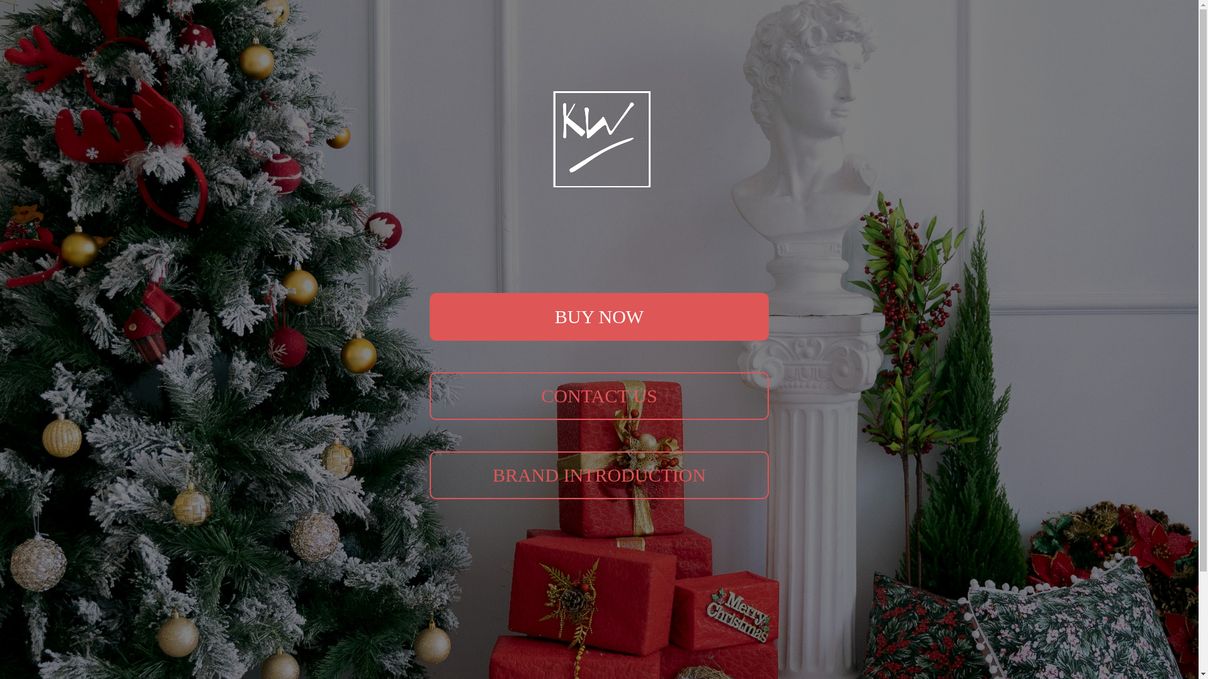 This screenshot has width=1208, height=679. What do you see at coordinates (599, 475) in the screenshot?
I see `BRAND INTRODUCTION` at bounding box center [599, 475].